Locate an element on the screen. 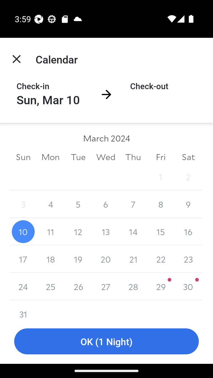  23 23 March 2024 is located at coordinates (188, 259).